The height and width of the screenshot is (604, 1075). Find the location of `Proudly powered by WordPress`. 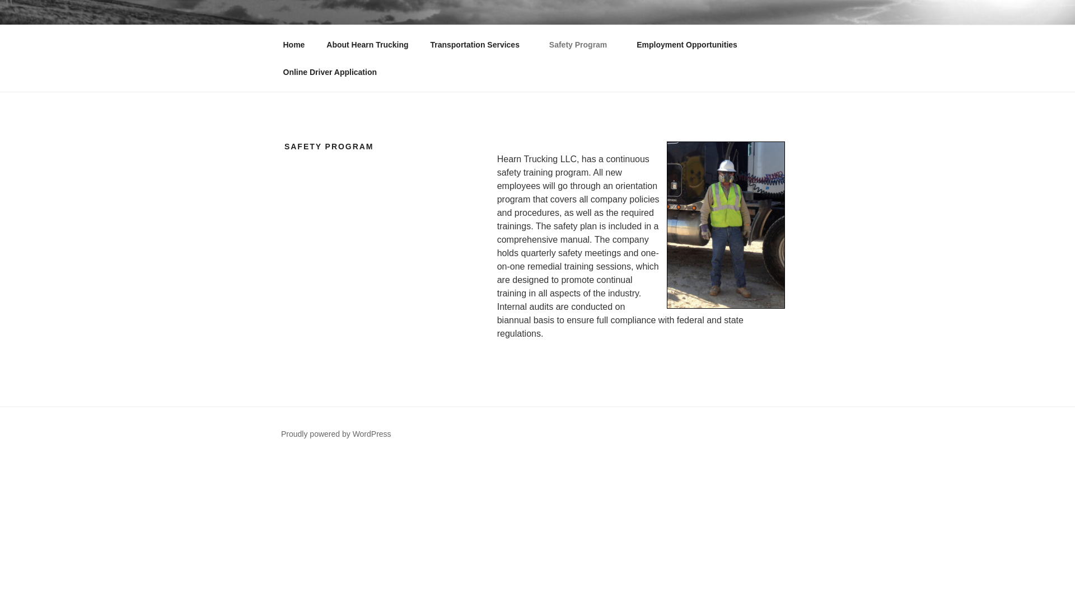

Proudly powered by WordPress is located at coordinates (336, 434).